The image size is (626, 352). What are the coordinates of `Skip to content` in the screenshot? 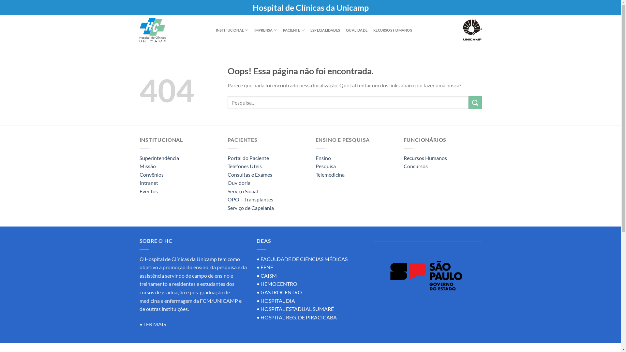 It's located at (0, 0).